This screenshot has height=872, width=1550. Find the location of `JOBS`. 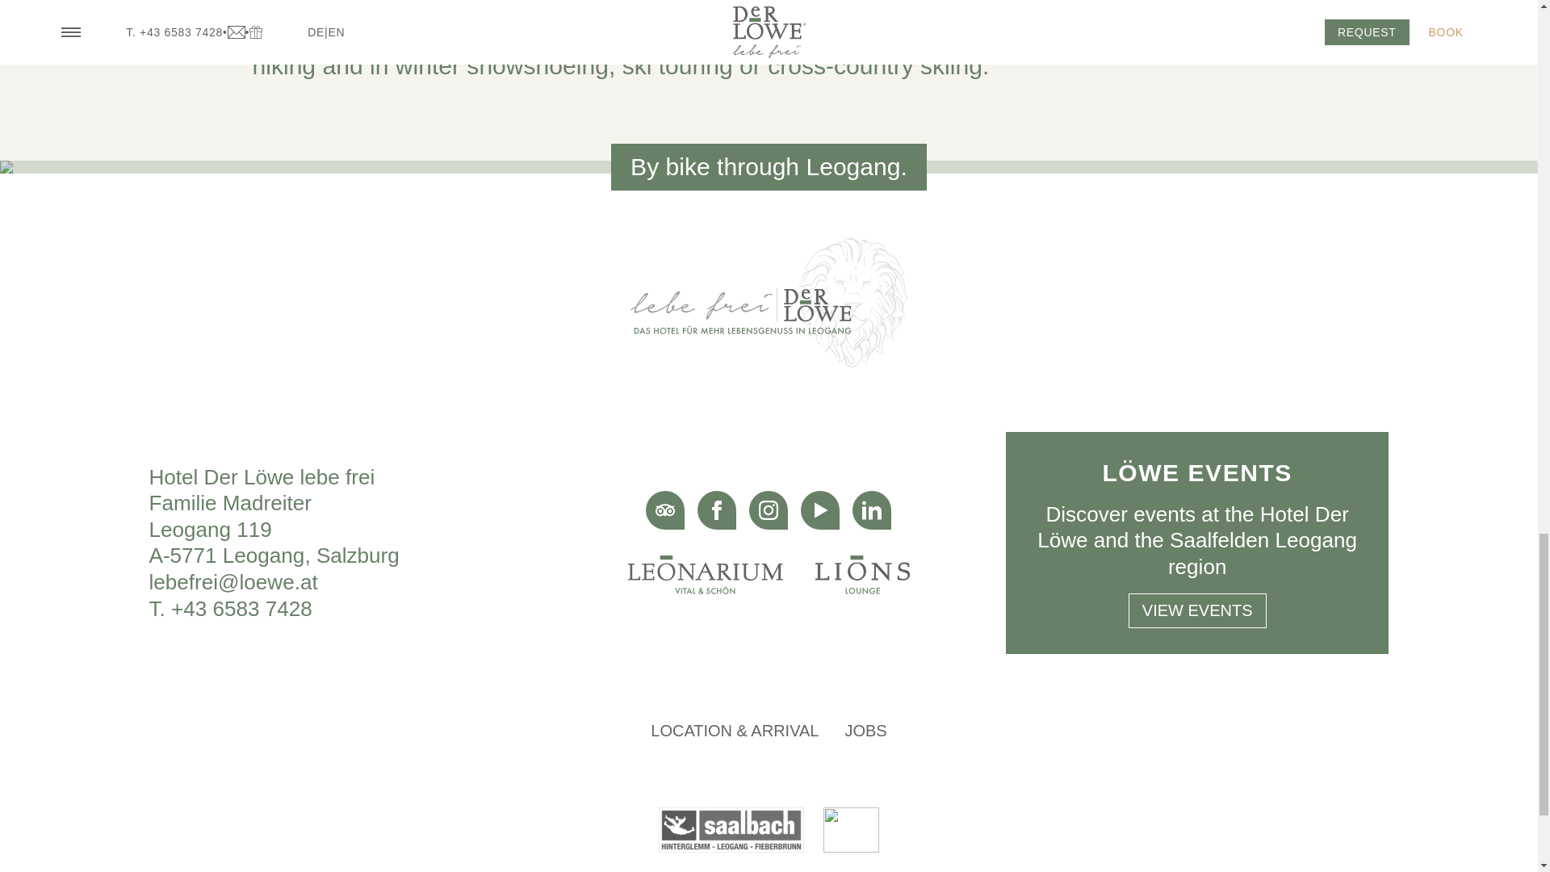

JOBS is located at coordinates (865, 730).